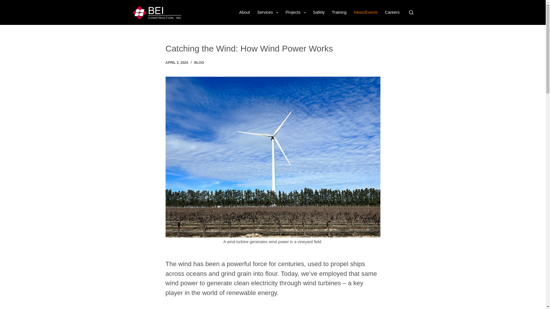 This screenshot has height=309, width=550. What do you see at coordinates (6, 3) in the screenshot?
I see `Skip to content` at bounding box center [6, 3].